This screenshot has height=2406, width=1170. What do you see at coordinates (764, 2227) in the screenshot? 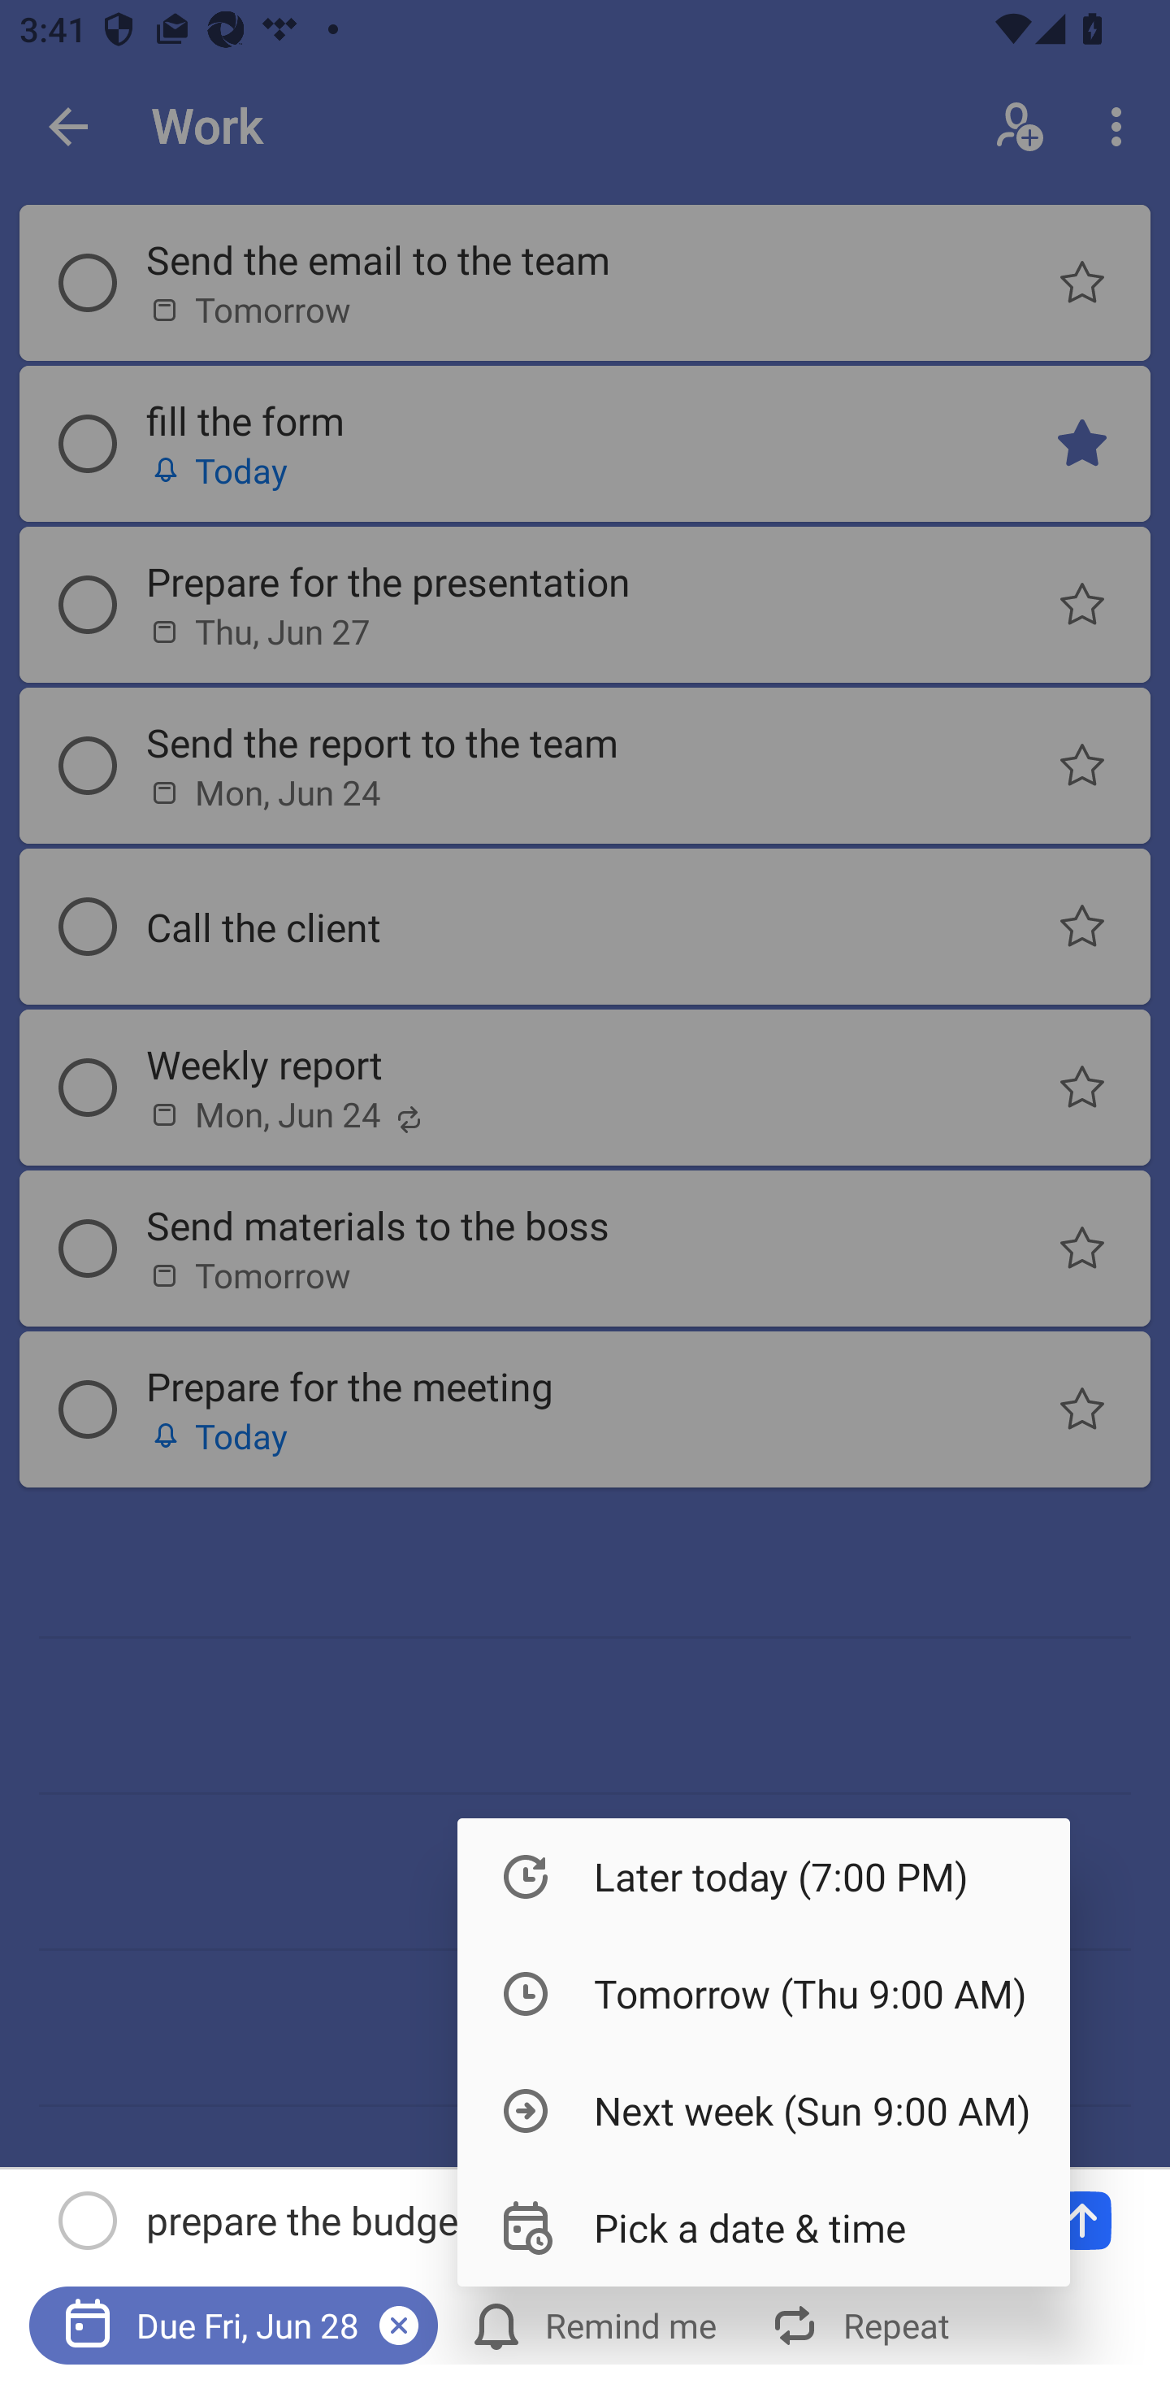
I see `Pick a date & time4 in 4 Pick a date & time` at bounding box center [764, 2227].